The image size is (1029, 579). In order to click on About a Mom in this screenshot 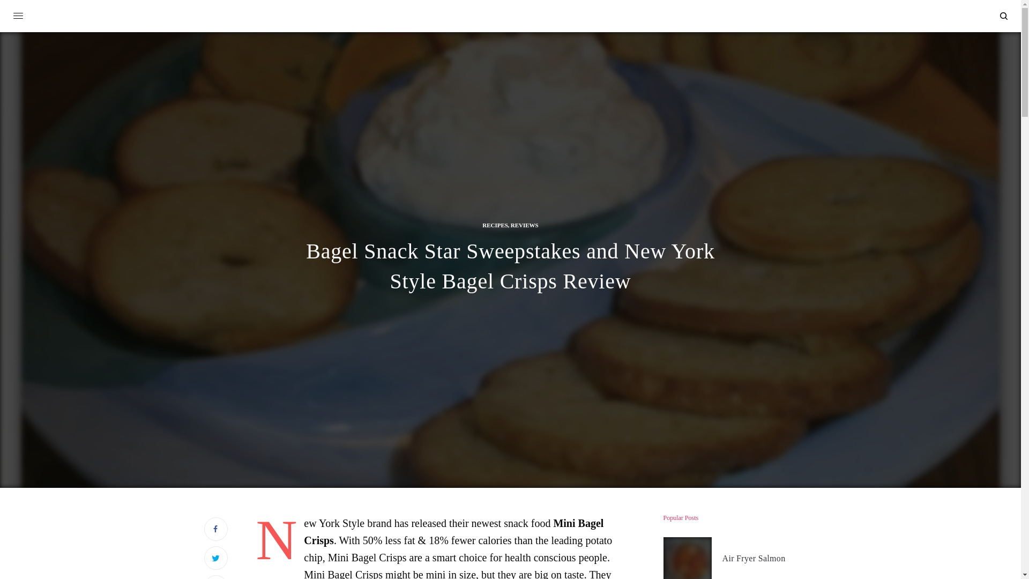, I will do `click(510, 17)`.